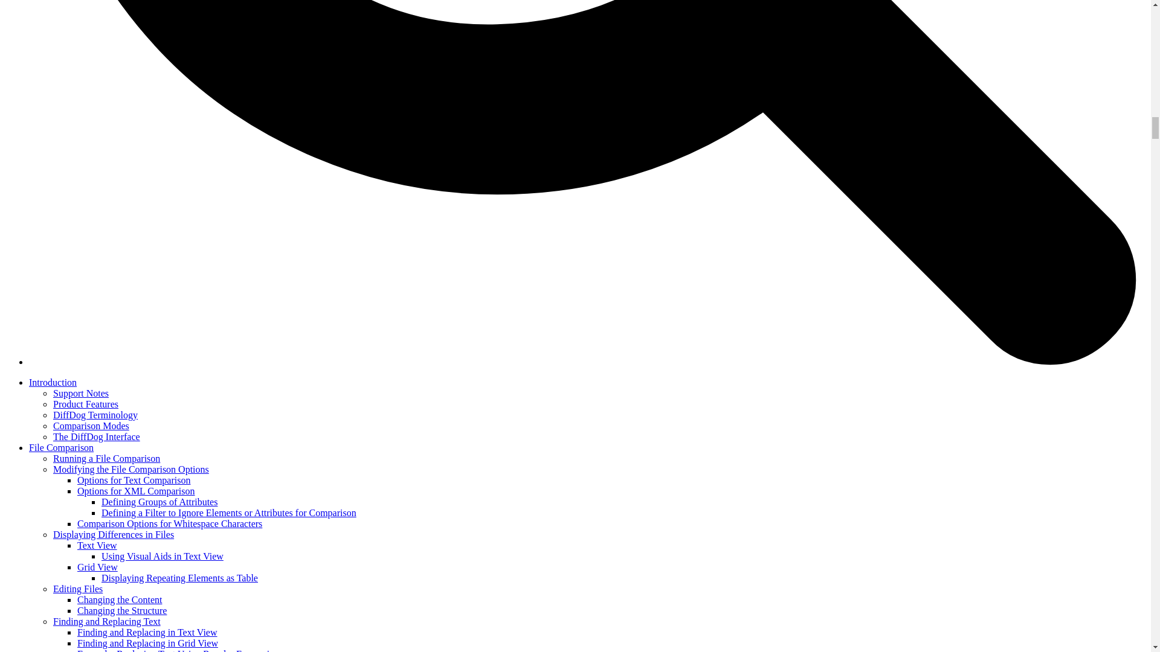 This screenshot has width=1160, height=652. What do you see at coordinates (147, 643) in the screenshot?
I see `Finding and Replacing in Grid View` at bounding box center [147, 643].